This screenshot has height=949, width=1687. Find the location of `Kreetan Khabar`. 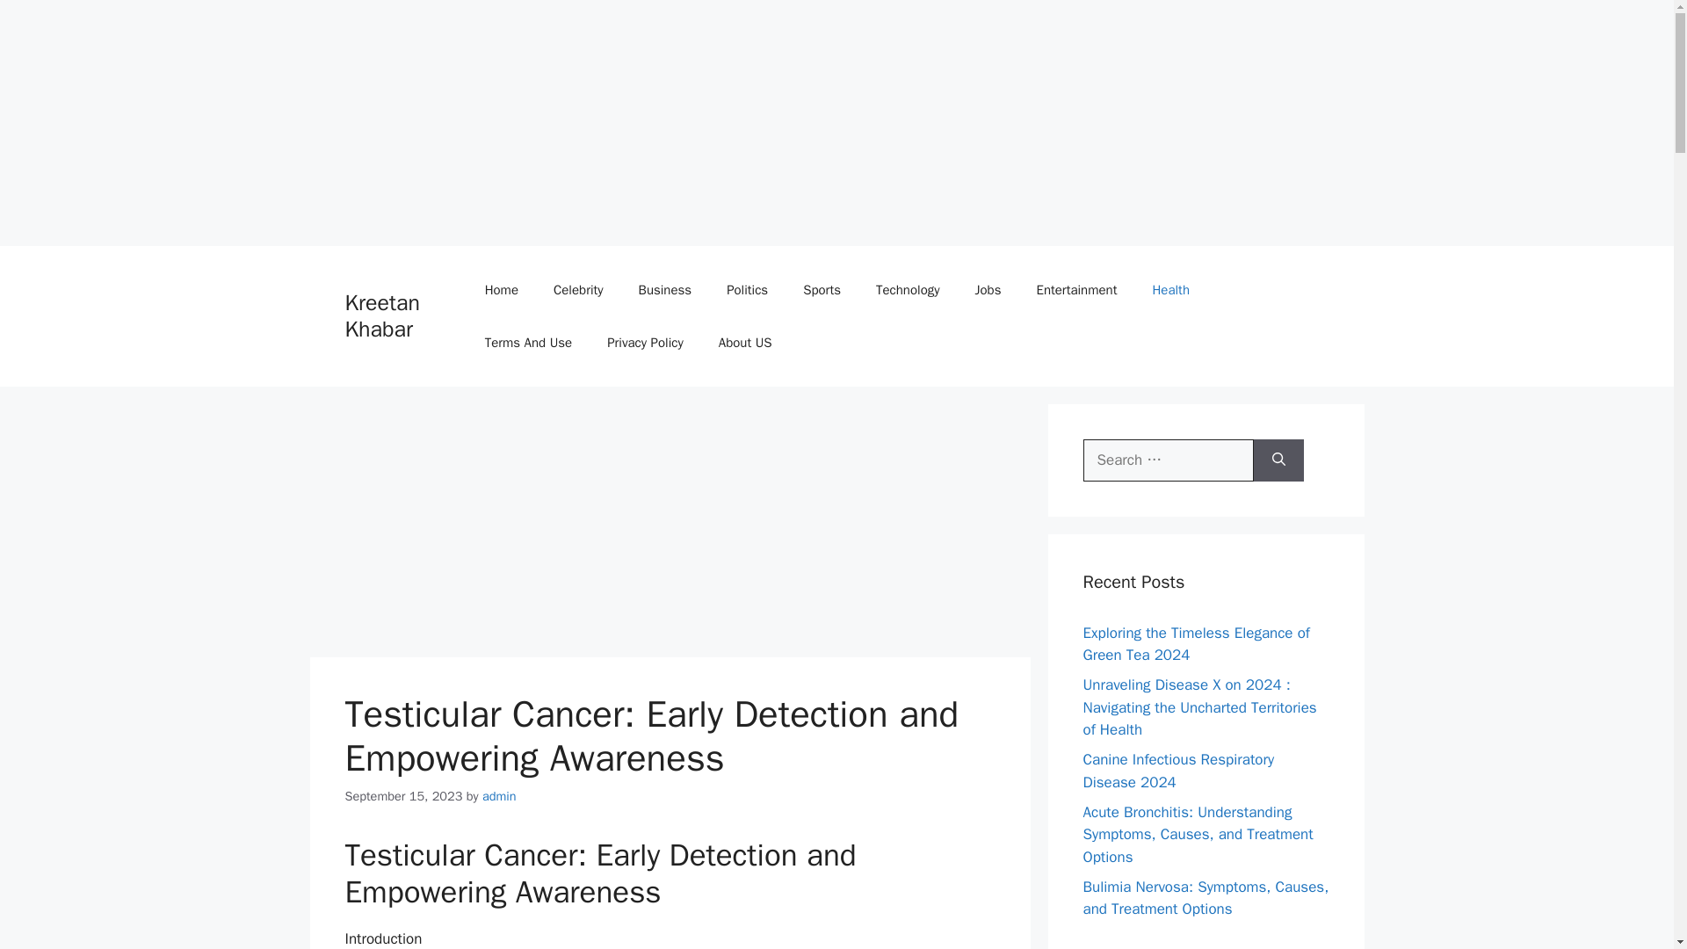

Kreetan Khabar is located at coordinates (381, 315).